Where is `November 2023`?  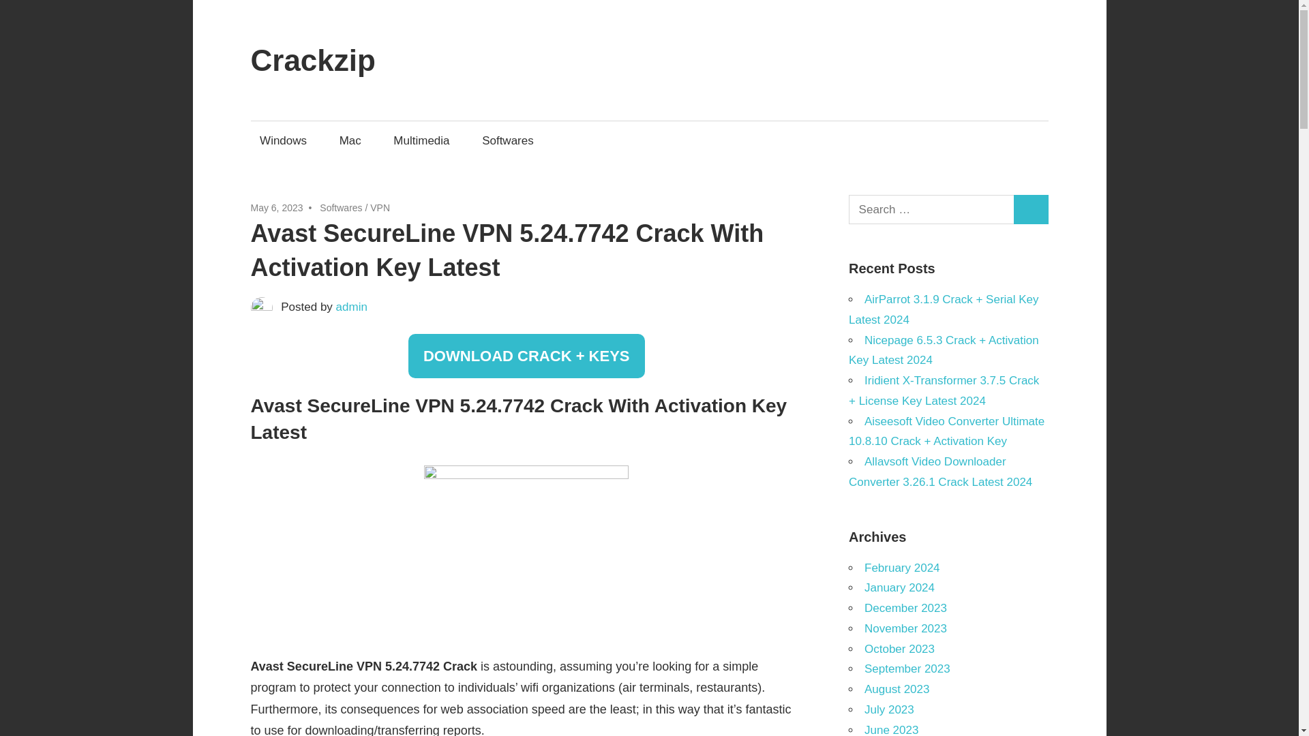 November 2023 is located at coordinates (905, 628).